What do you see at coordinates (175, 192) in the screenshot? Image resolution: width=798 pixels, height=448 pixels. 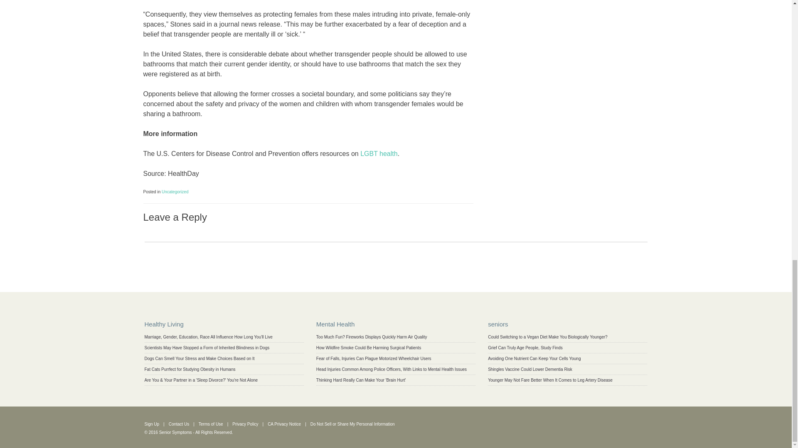 I see `Uncategorized` at bounding box center [175, 192].